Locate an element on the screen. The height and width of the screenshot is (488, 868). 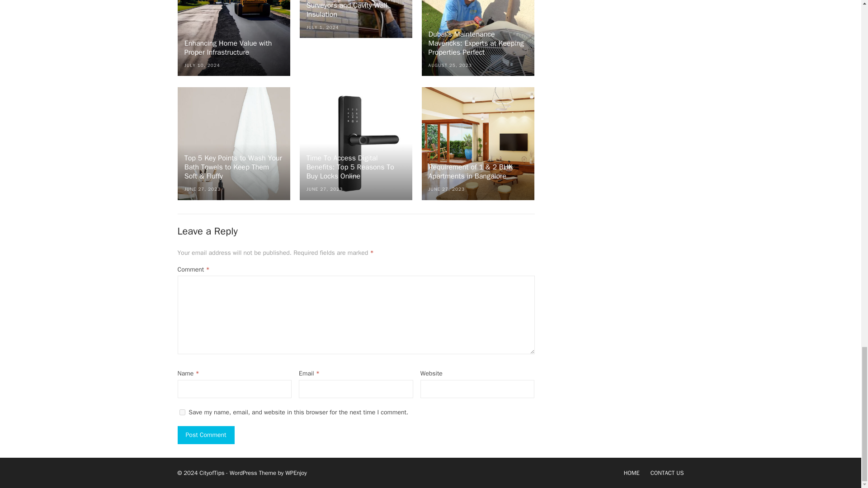
Post Comment is located at coordinates (205, 435).